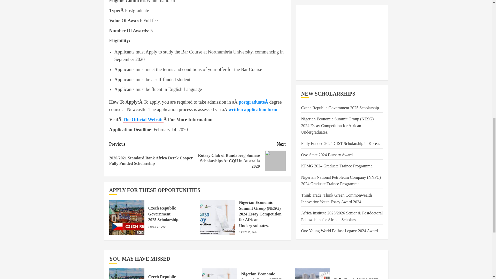 This screenshot has height=279, width=496. What do you see at coordinates (249, 233) in the screenshot?
I see `JULY 27, 2024` at bounding box center [249, 233].